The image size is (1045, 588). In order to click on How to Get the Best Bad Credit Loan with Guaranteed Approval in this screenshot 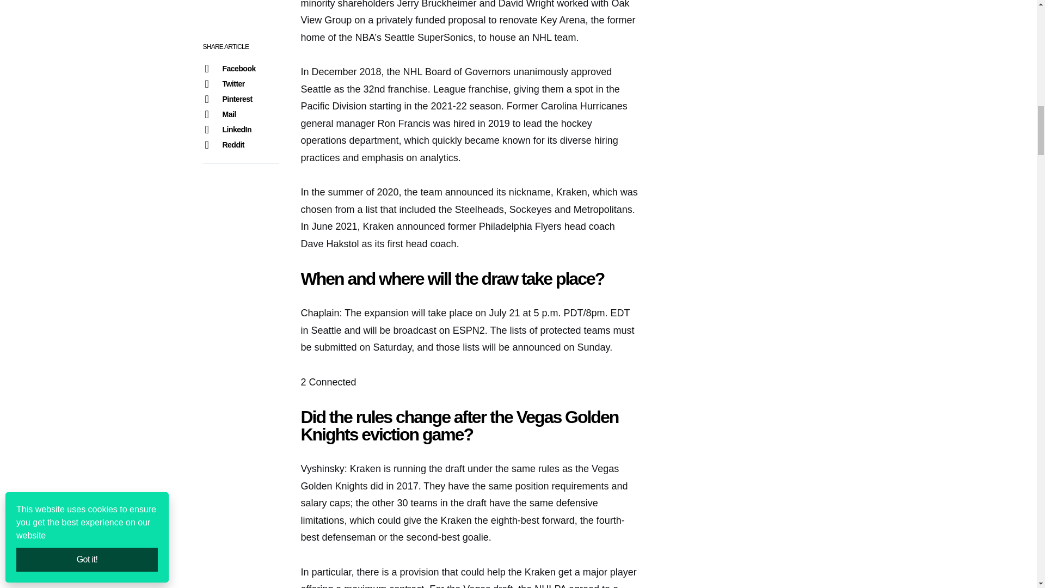, I will do `click(812, 211)`.